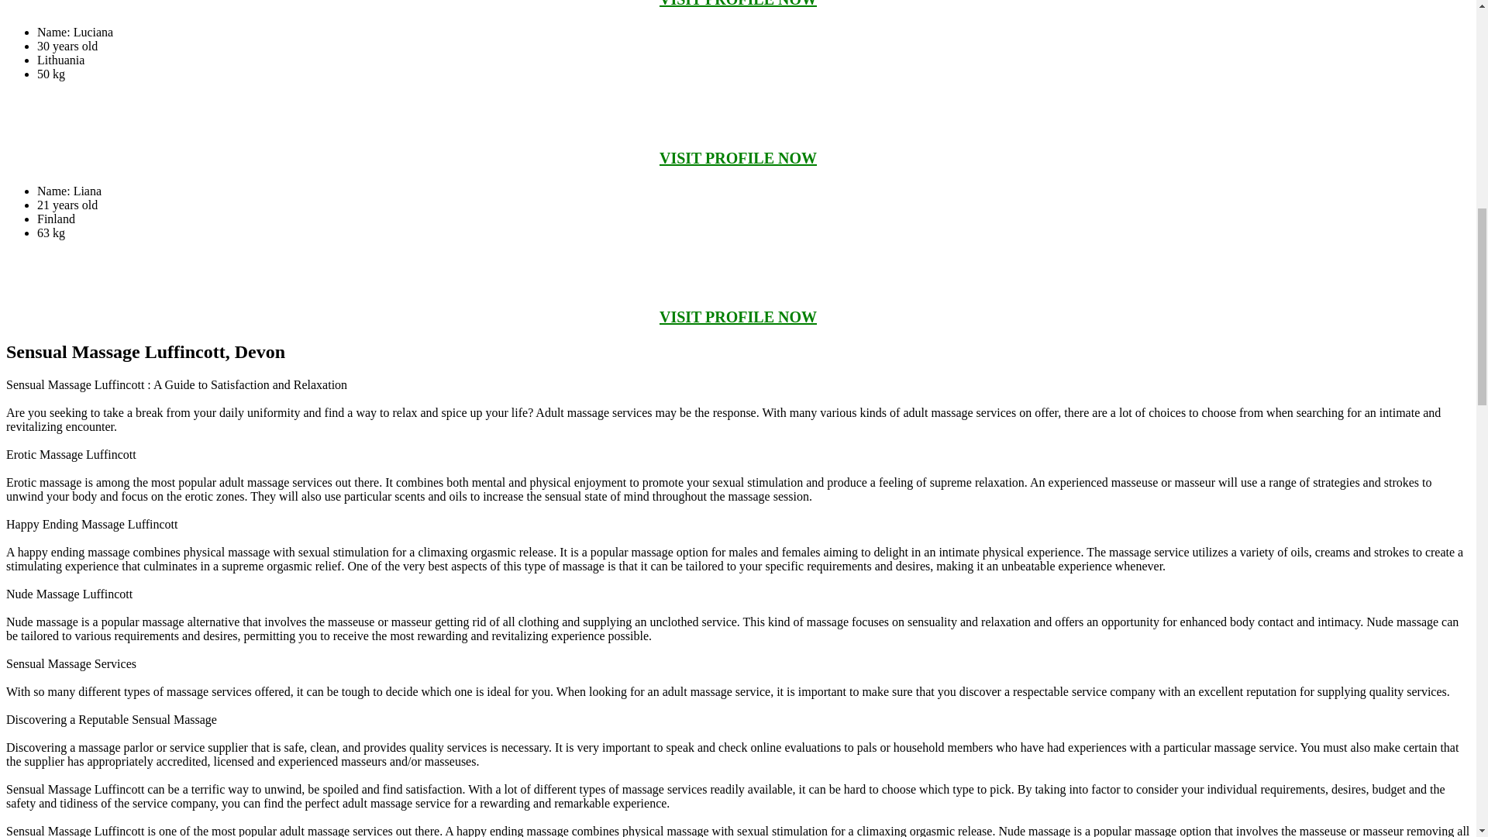  Describe the element at coordinates (738, 158) in the screenshot. I see `VISIT PROFILE NOW` at that location.